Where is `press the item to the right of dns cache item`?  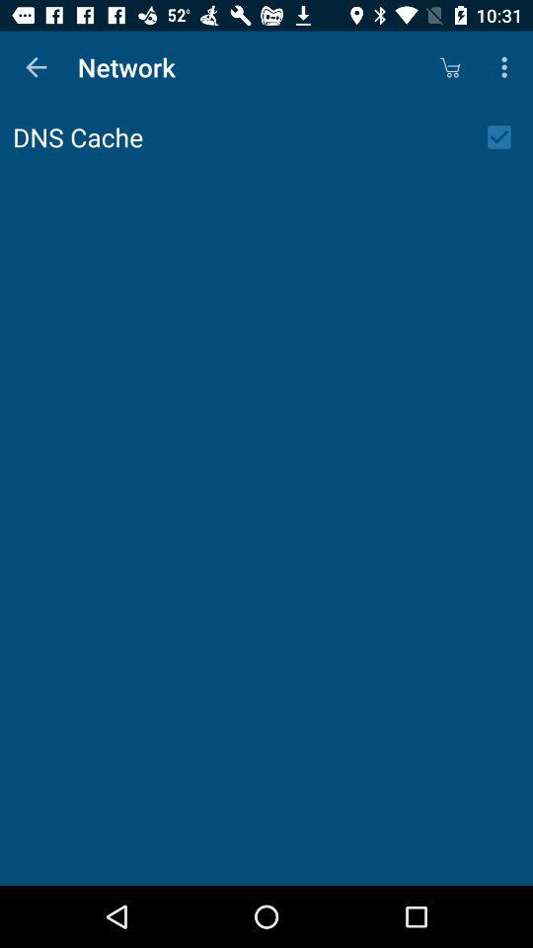 press the item to the right of dns cache item is located at coordinates (505, 137).